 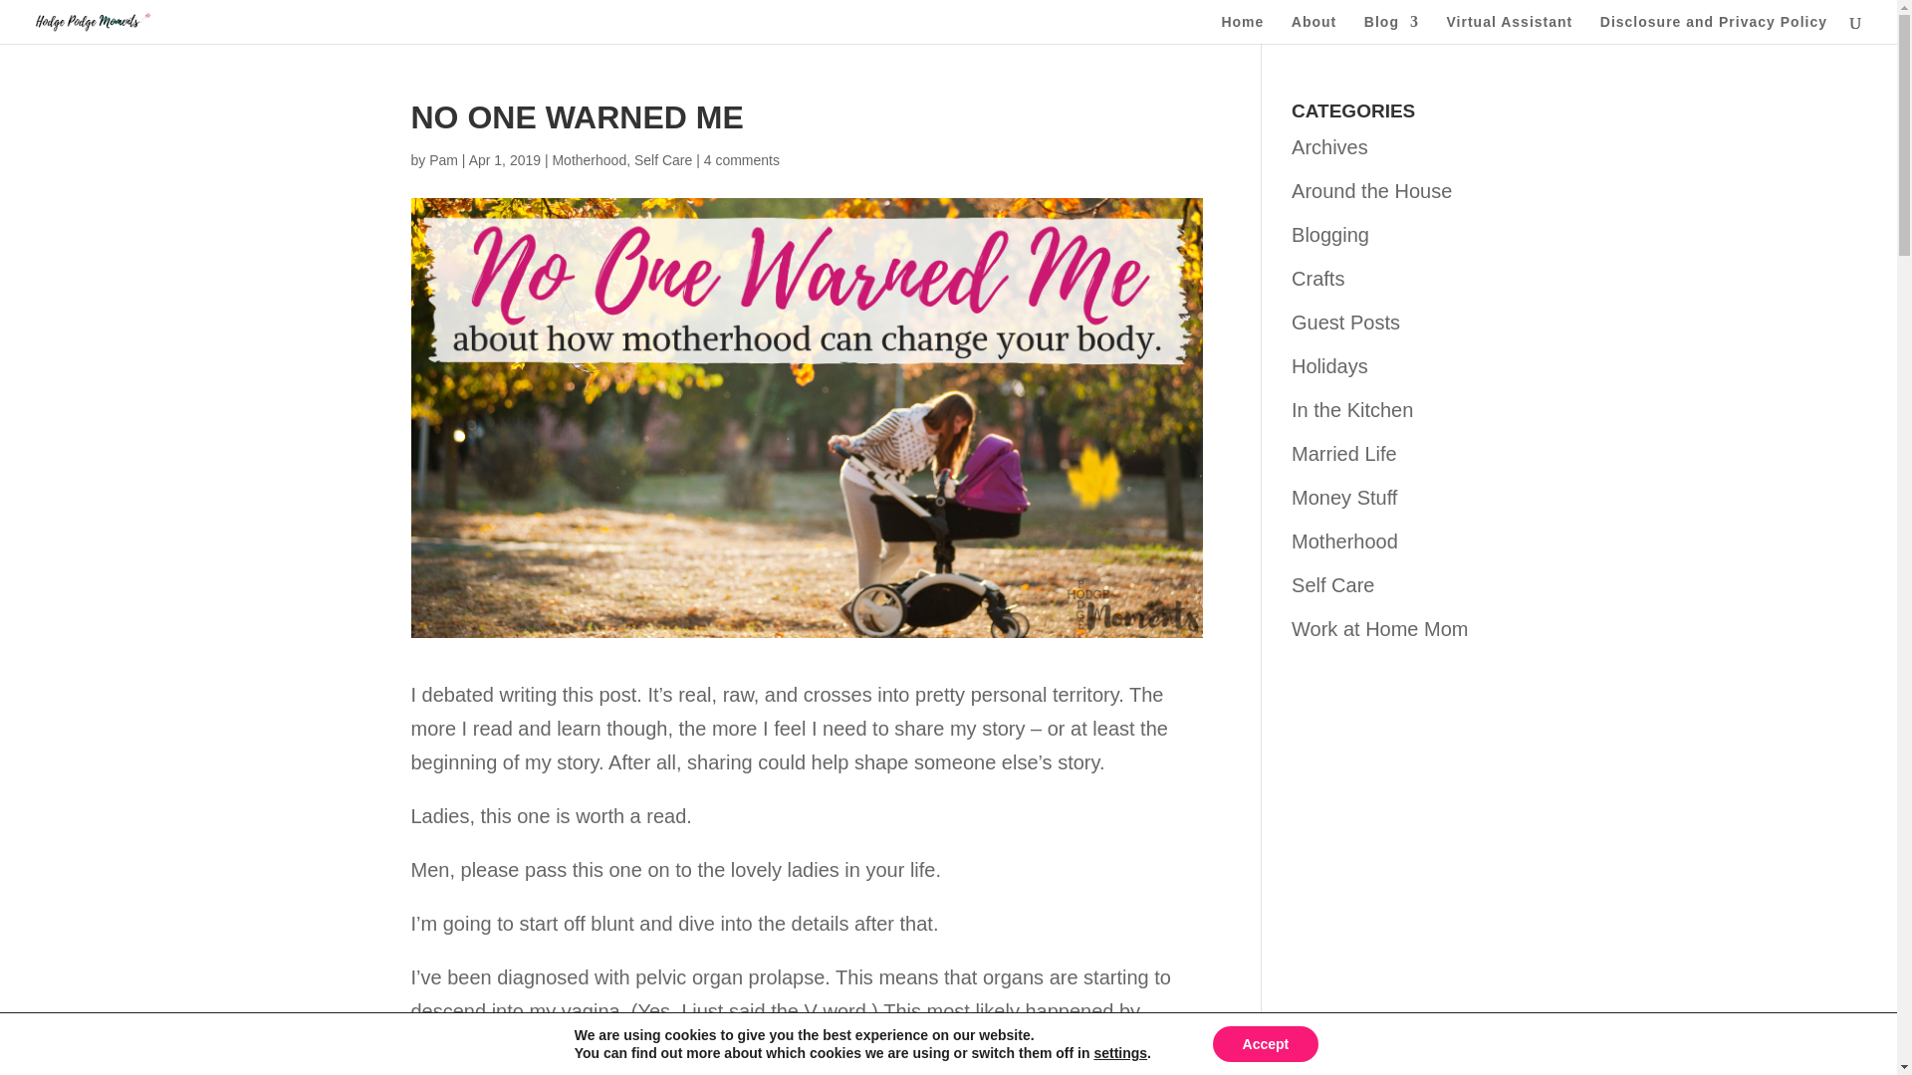 I want to click on Virtual Assistant, so click(x=1510, y=30).